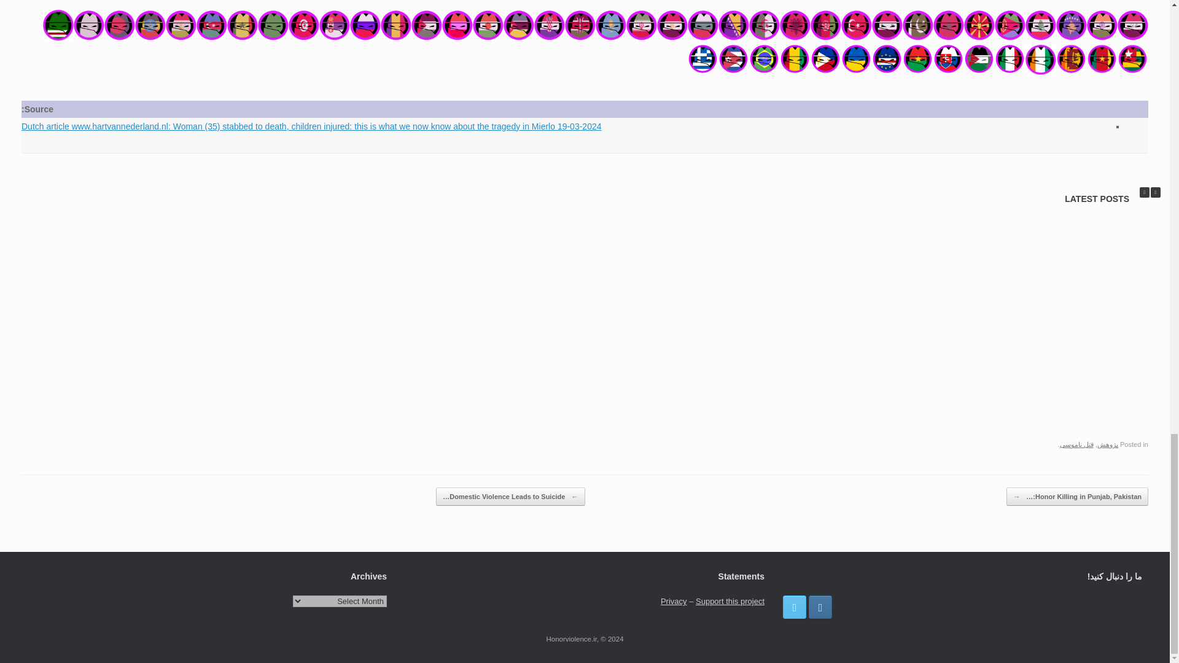  I want to click on Syrian perpetrator, so click(887, 25).